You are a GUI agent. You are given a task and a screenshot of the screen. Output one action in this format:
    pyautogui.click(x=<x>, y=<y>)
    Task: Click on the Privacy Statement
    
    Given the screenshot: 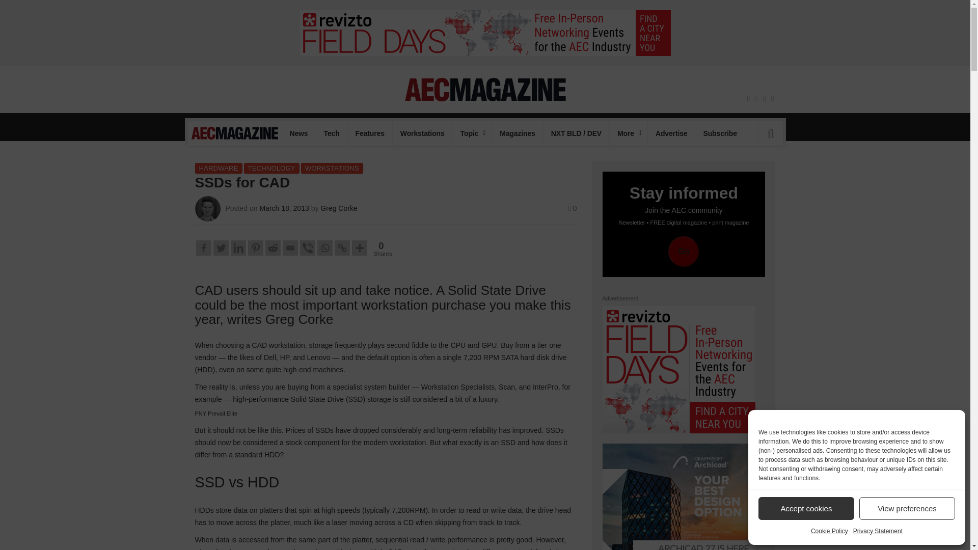 What is the action you would take?
    pyautogui.click(x=878, y=531)
    